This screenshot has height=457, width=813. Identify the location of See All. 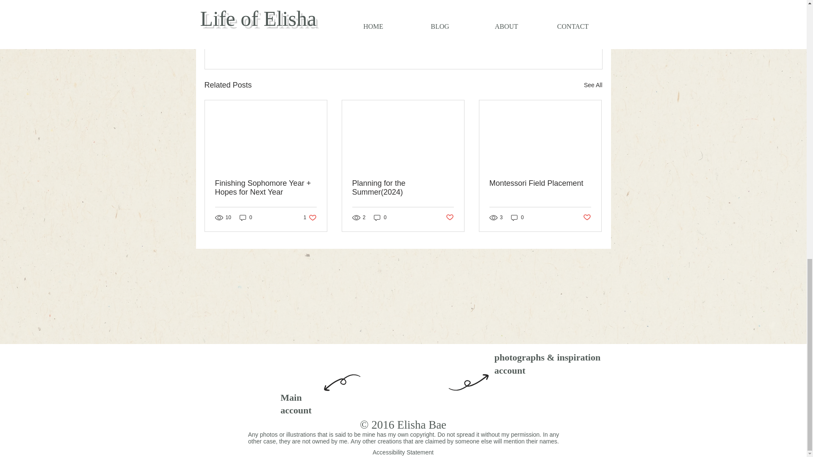
(593, 85).